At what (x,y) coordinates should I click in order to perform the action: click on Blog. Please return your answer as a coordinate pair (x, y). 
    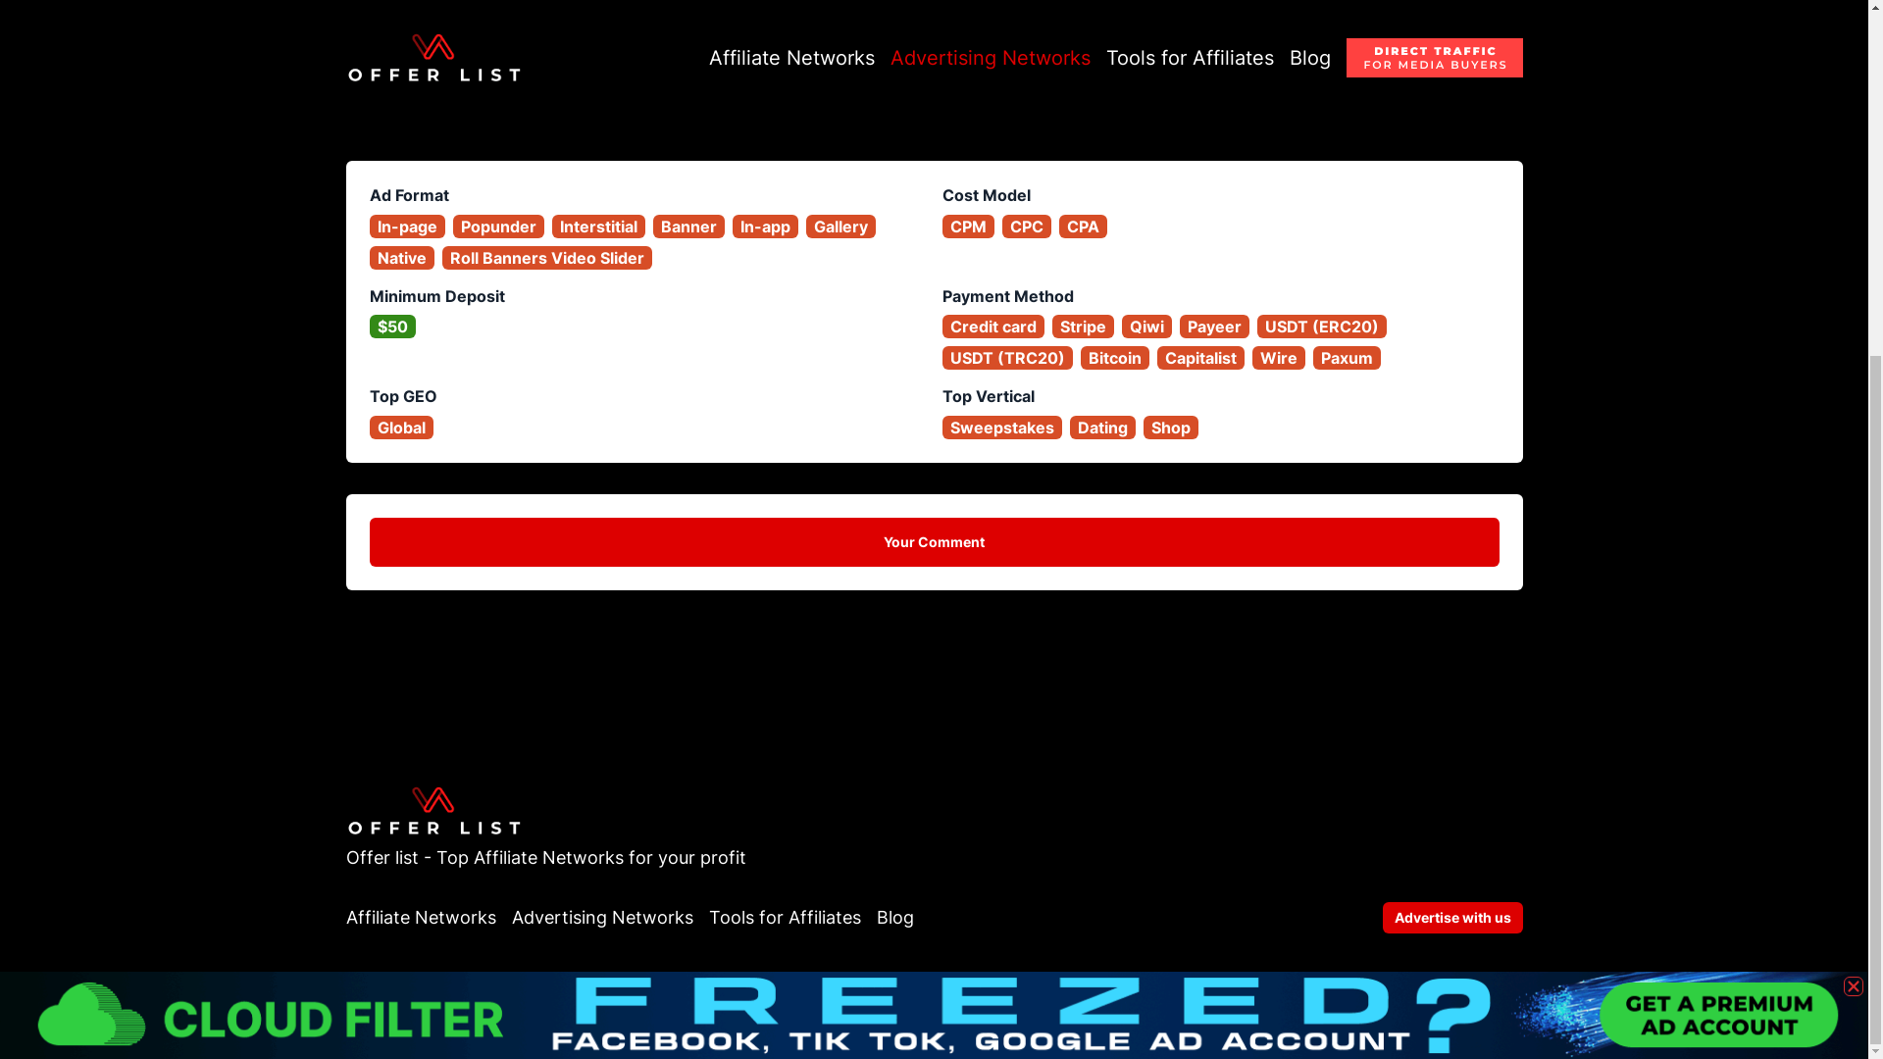
    Looking at the image, I should click on (894, 918).